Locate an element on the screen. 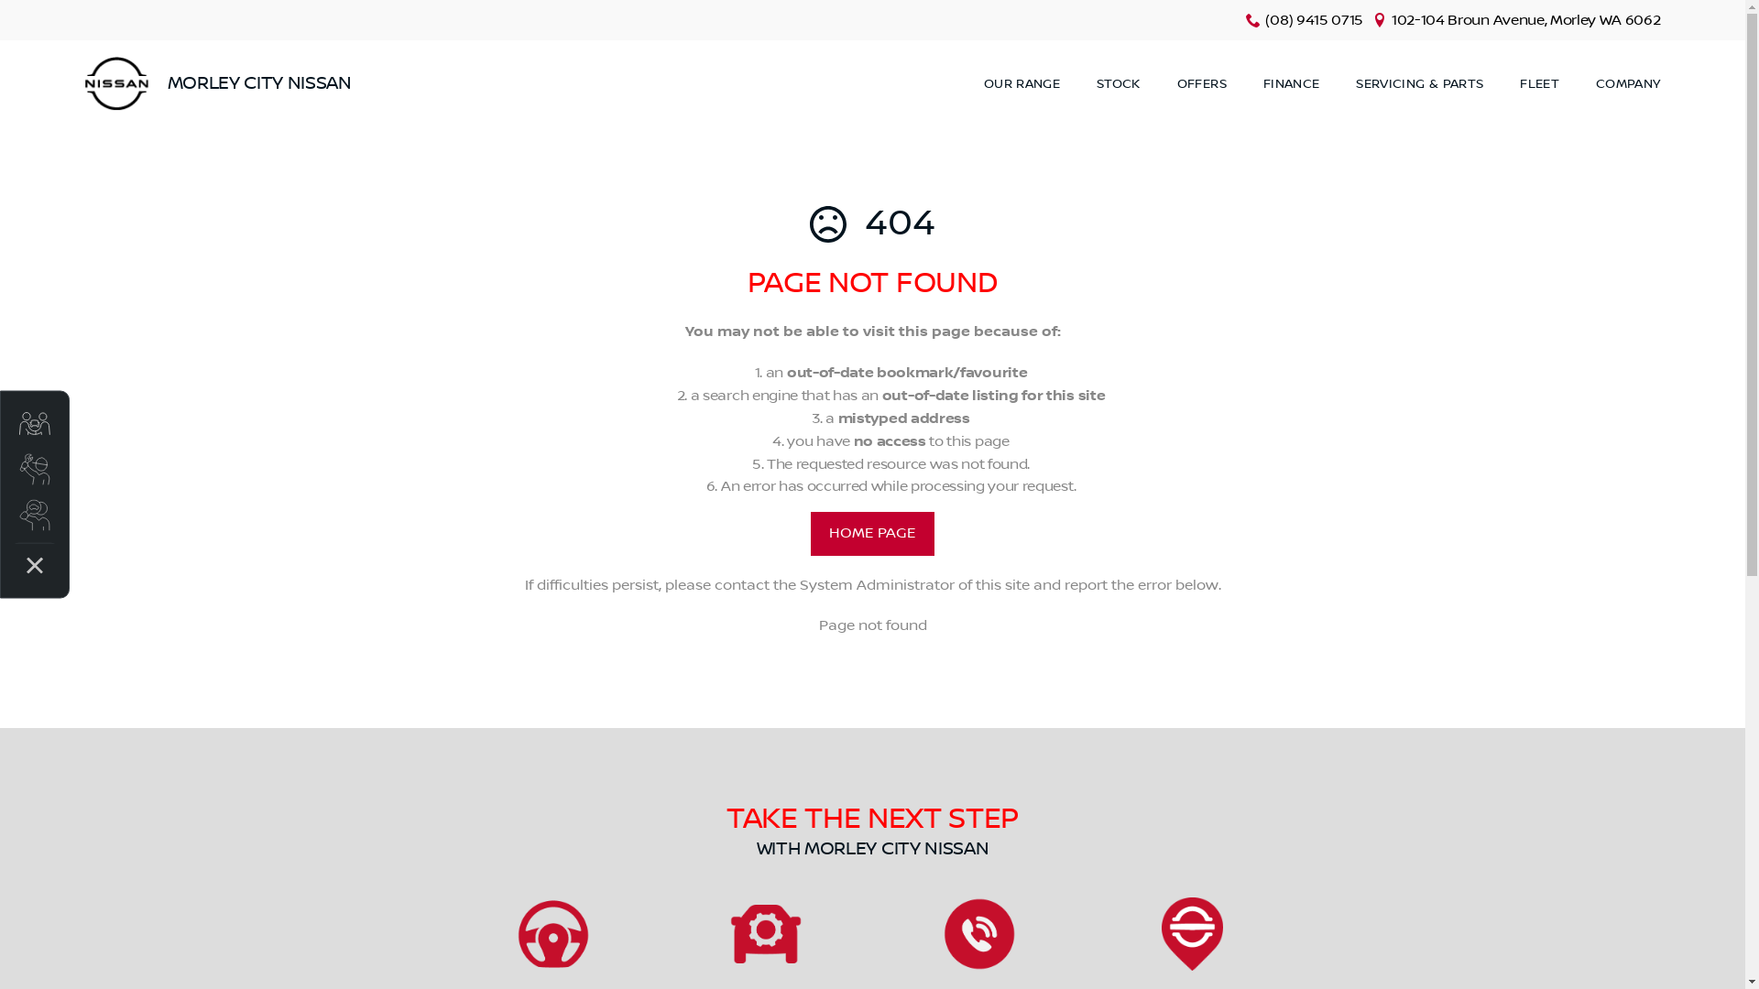  COMPANY is located at coordinates (1619, 84).